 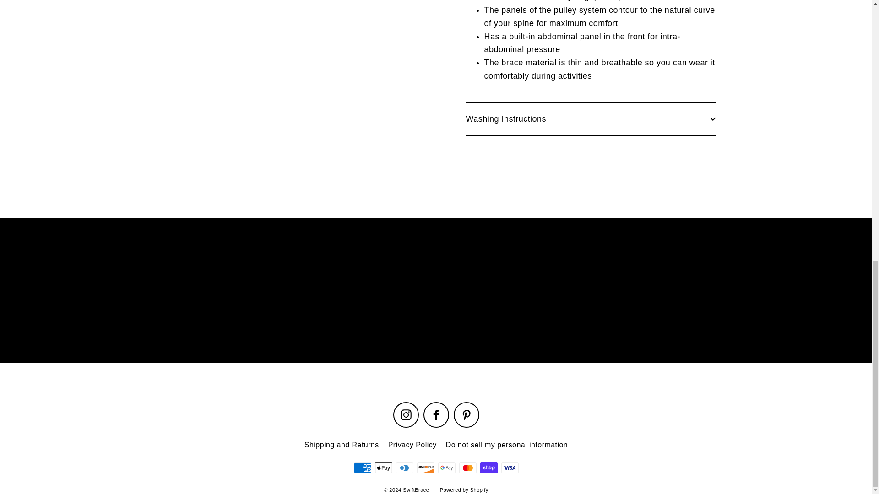 I want to click on Discover, so click(x=425, y=467).